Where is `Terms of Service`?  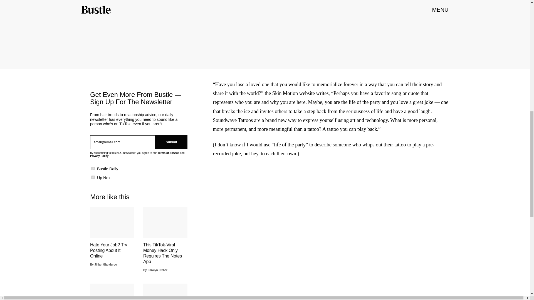
Terms of Service is located at coordinates (168, 153).